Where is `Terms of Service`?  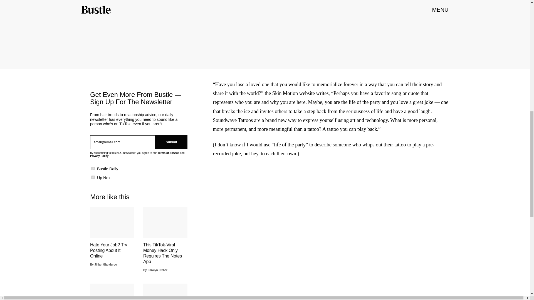
Terms of Service is located at coordinates (168, 153).